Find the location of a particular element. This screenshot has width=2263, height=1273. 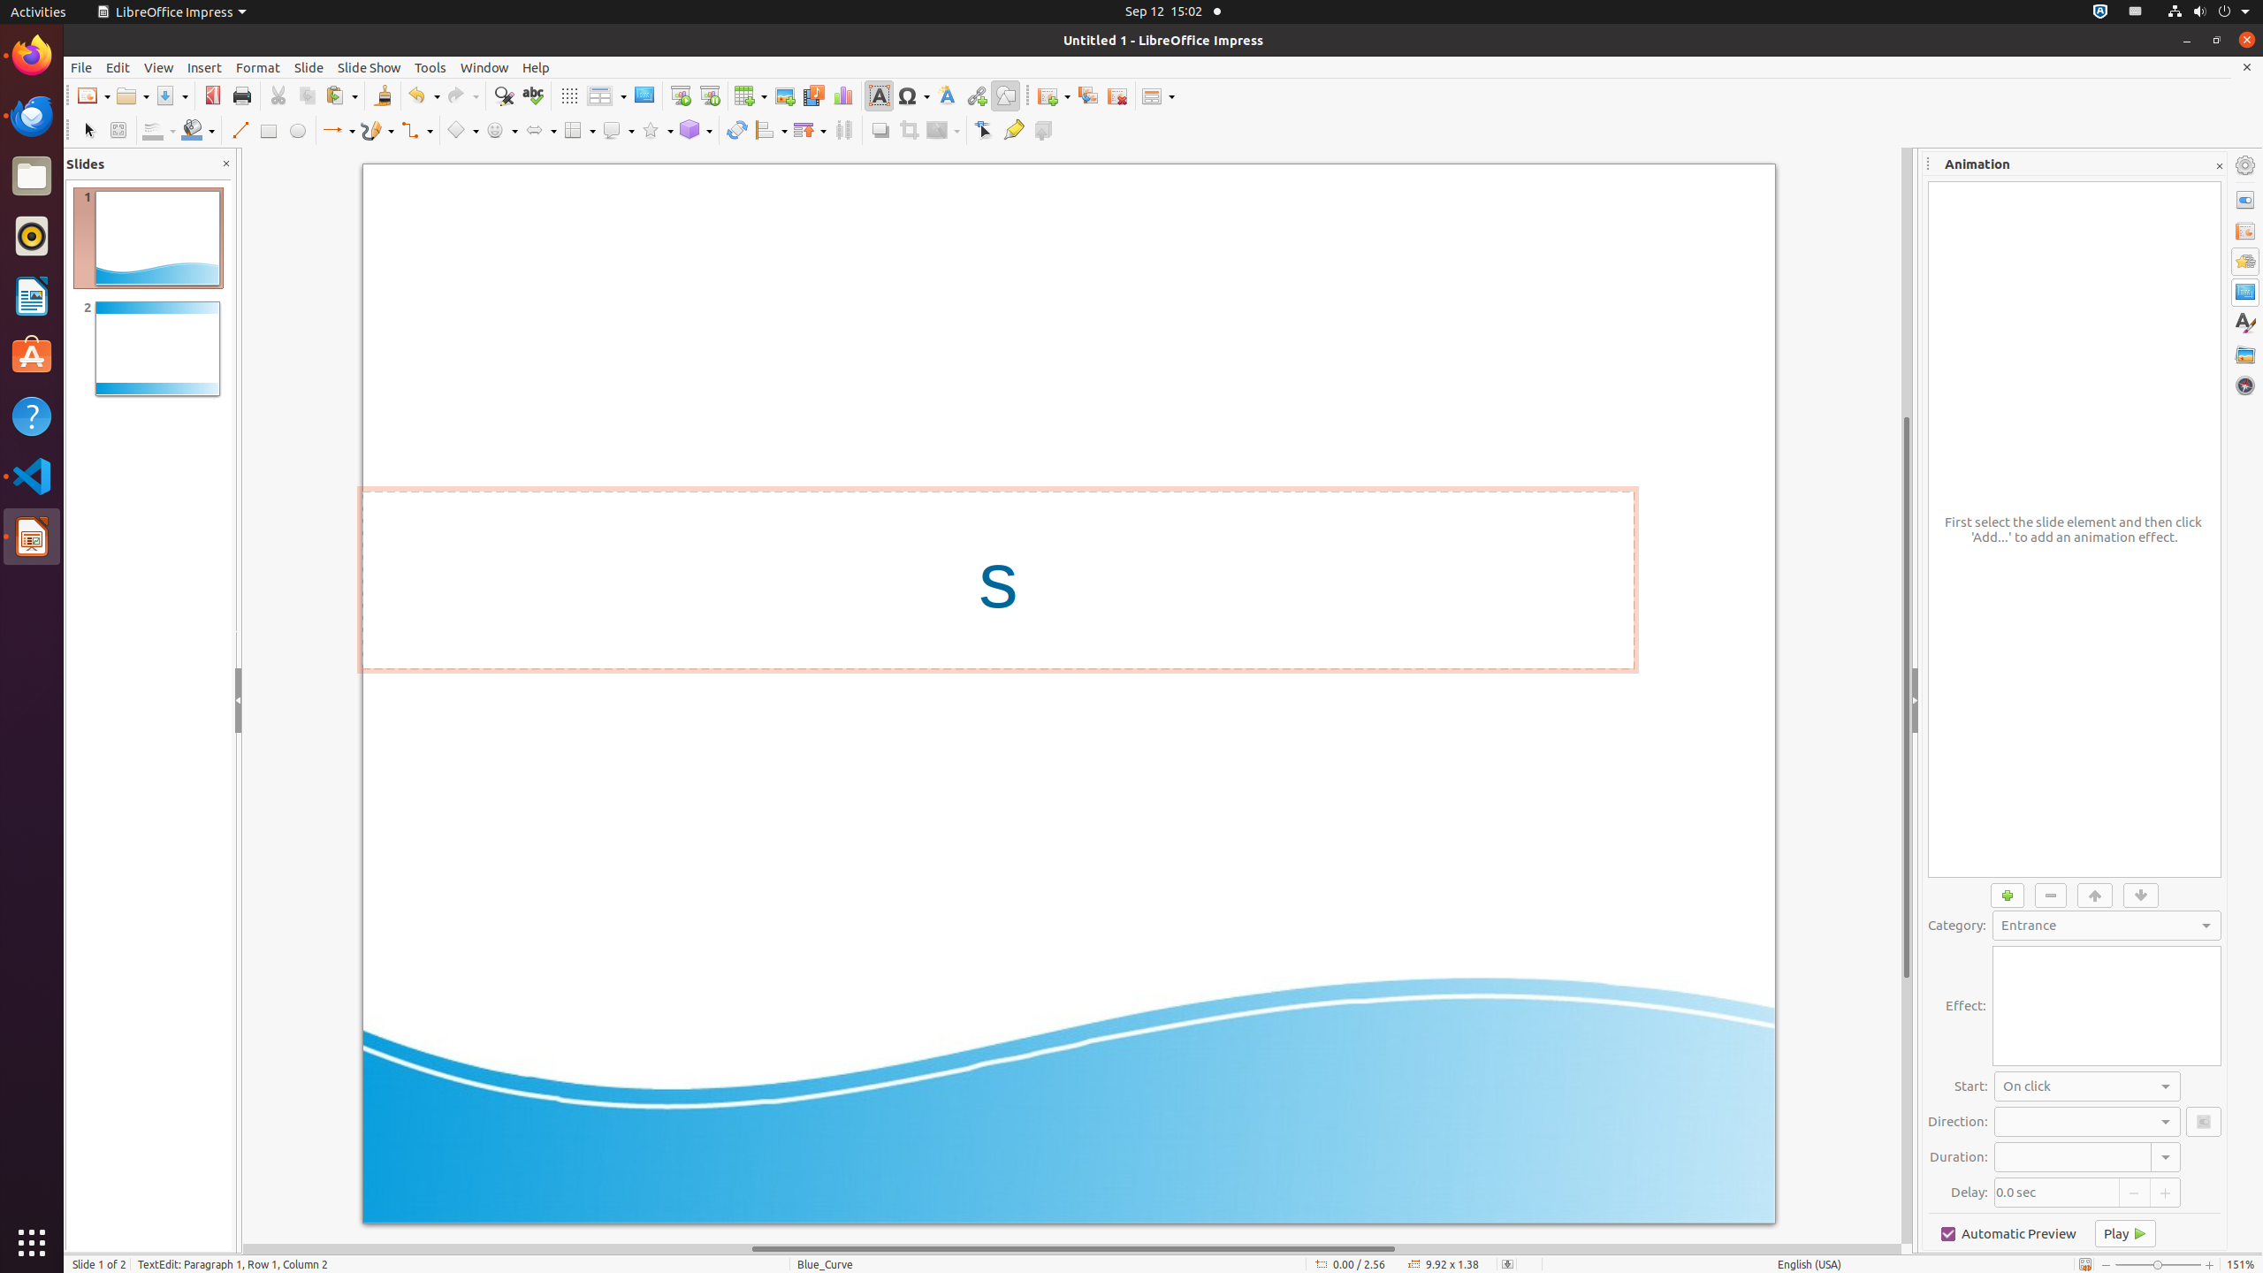

Horizontal scroll bar is located at coordinates (1072, 1249).